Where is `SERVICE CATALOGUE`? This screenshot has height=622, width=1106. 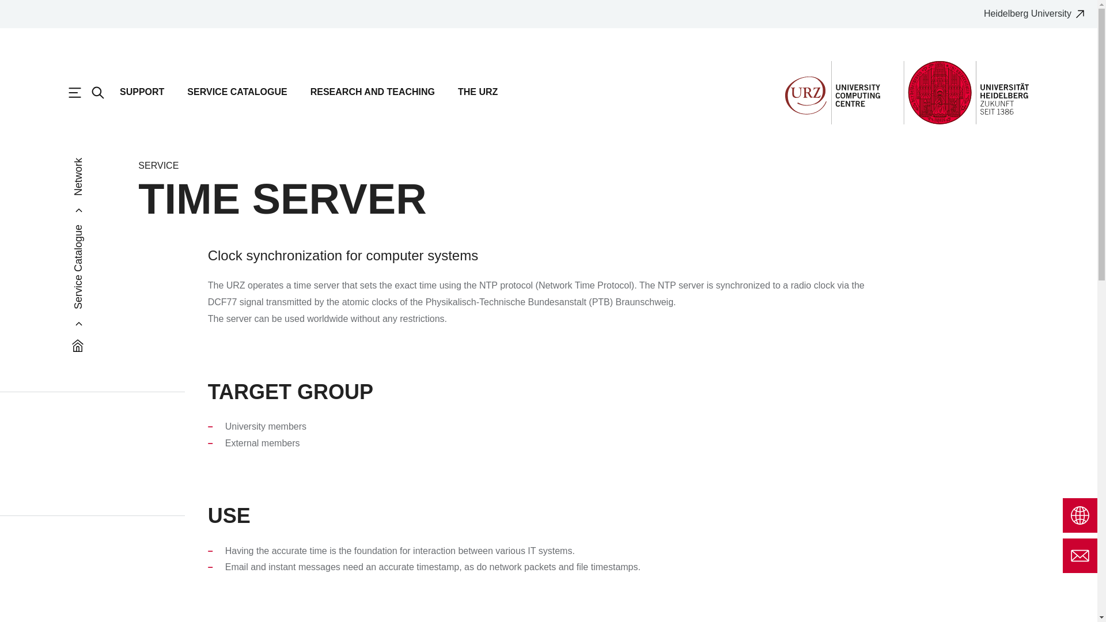 SERVICE CATALOGUE is located at coordinates (236, 97).